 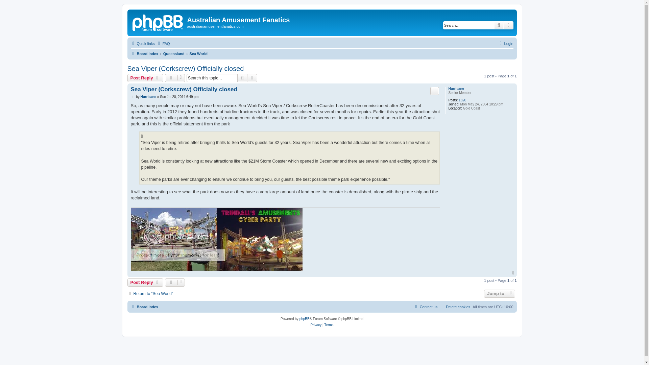 What do you see at coordinates (174, 53) in the screenshot?
I see `Queensland` at bounding box center [174, 53].